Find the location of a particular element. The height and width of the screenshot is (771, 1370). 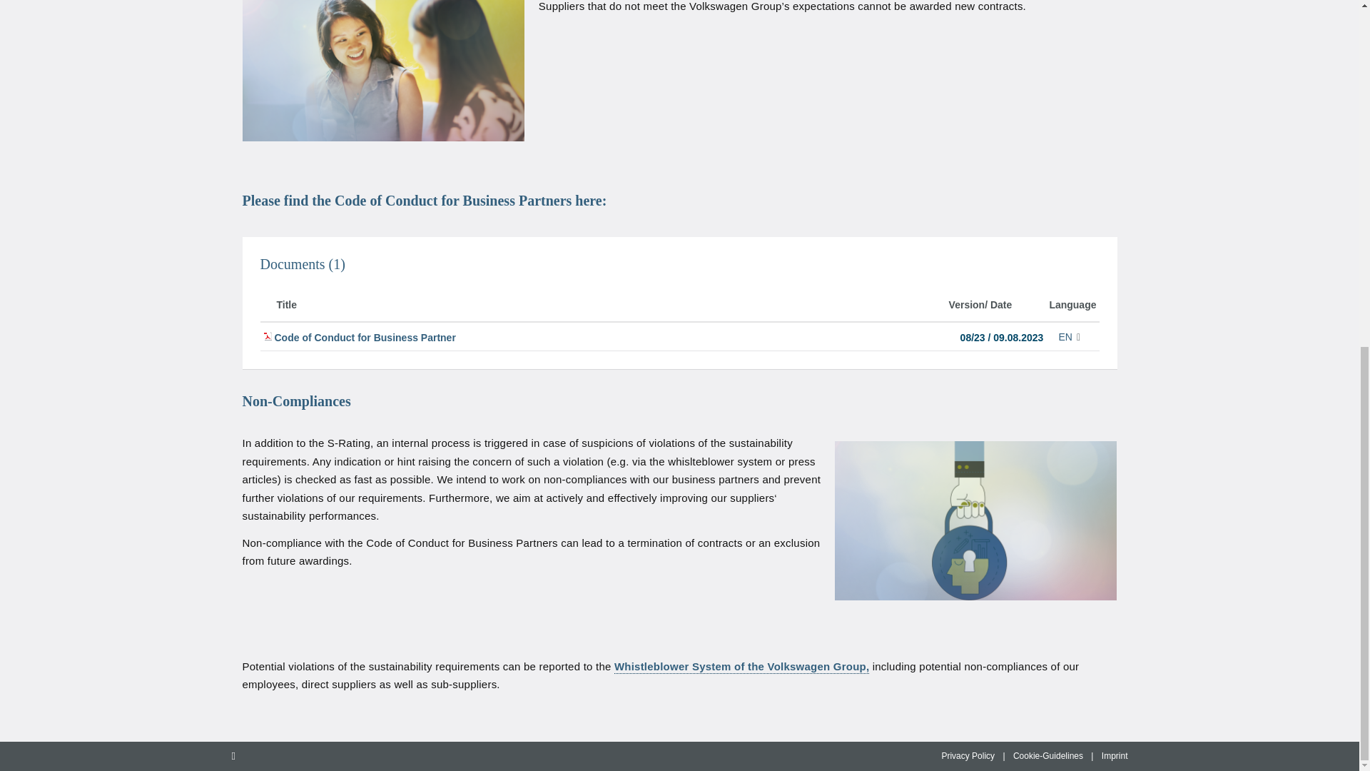

Code of Conduct for Business Partner is located at coordinates (364, 337).